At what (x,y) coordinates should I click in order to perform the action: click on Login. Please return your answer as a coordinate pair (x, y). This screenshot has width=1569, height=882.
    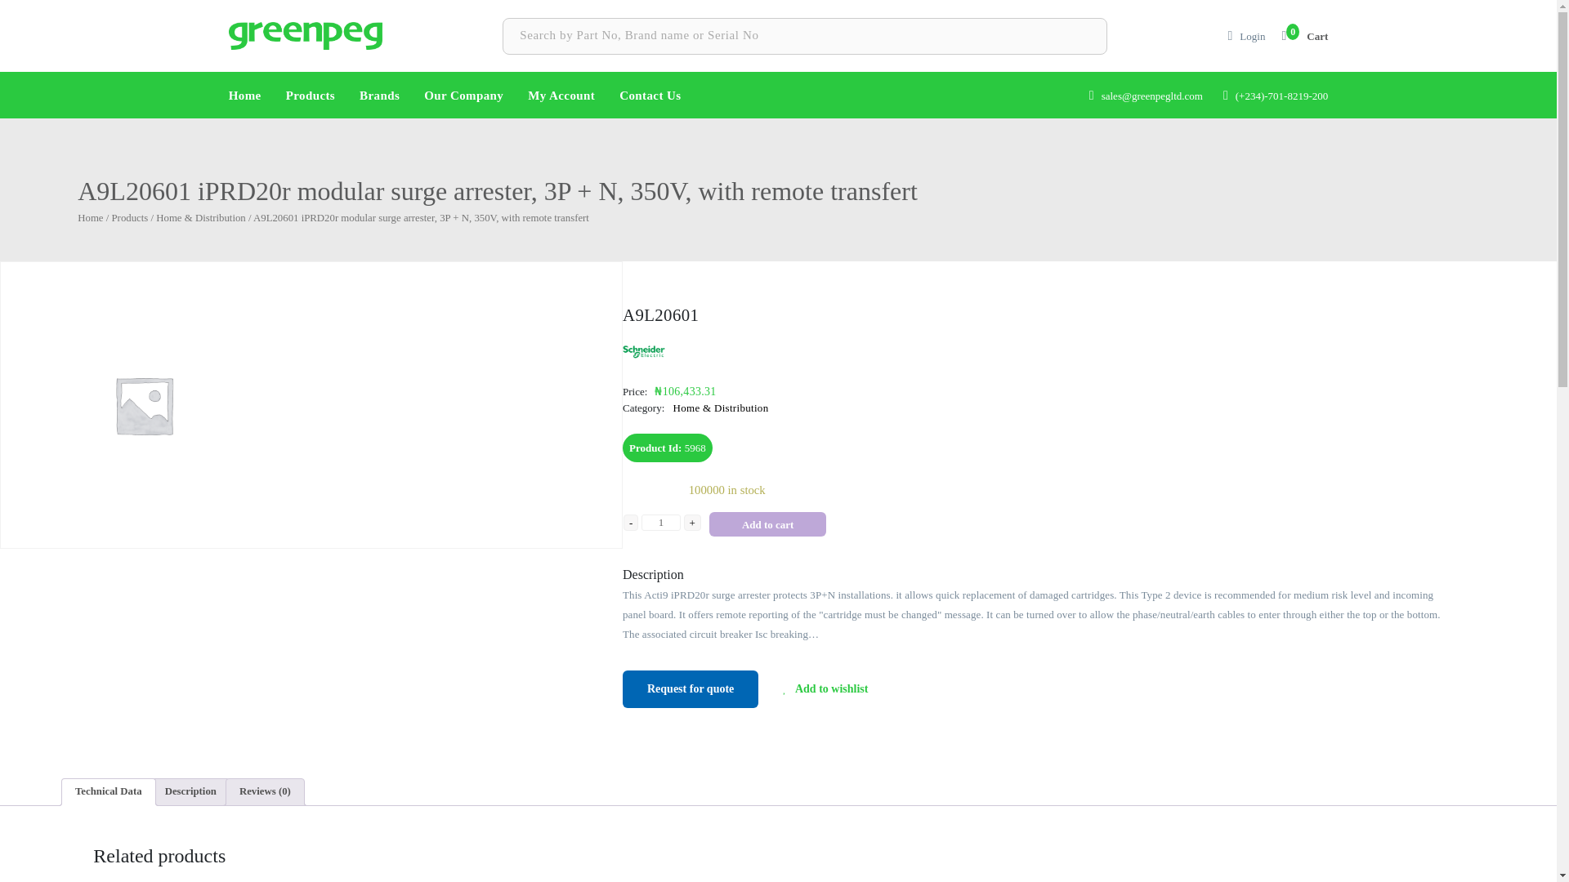
    Looking at the image, I should click on (1252, 36).